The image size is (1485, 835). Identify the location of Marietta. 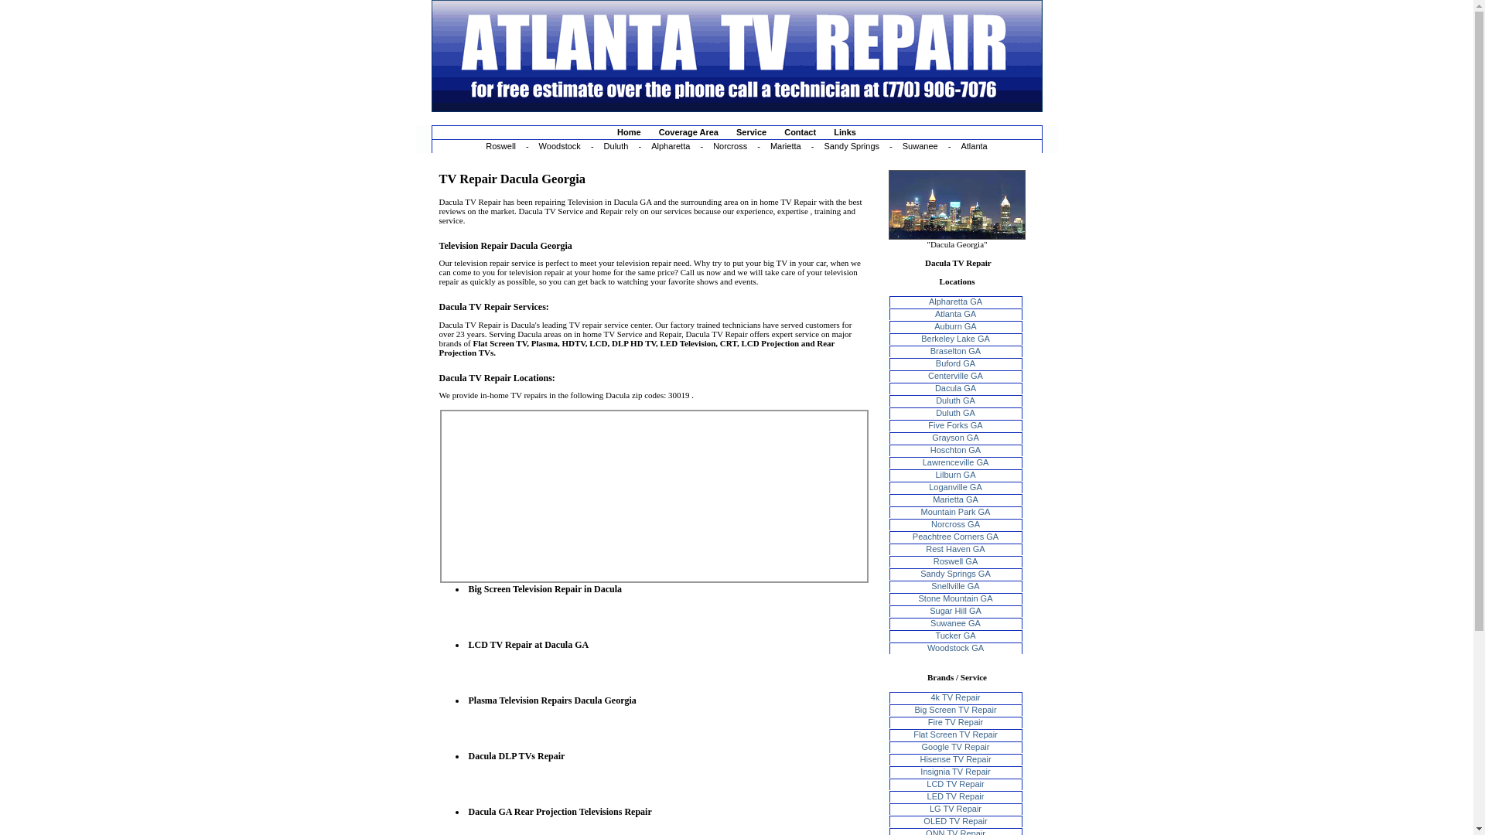
(786, 145).